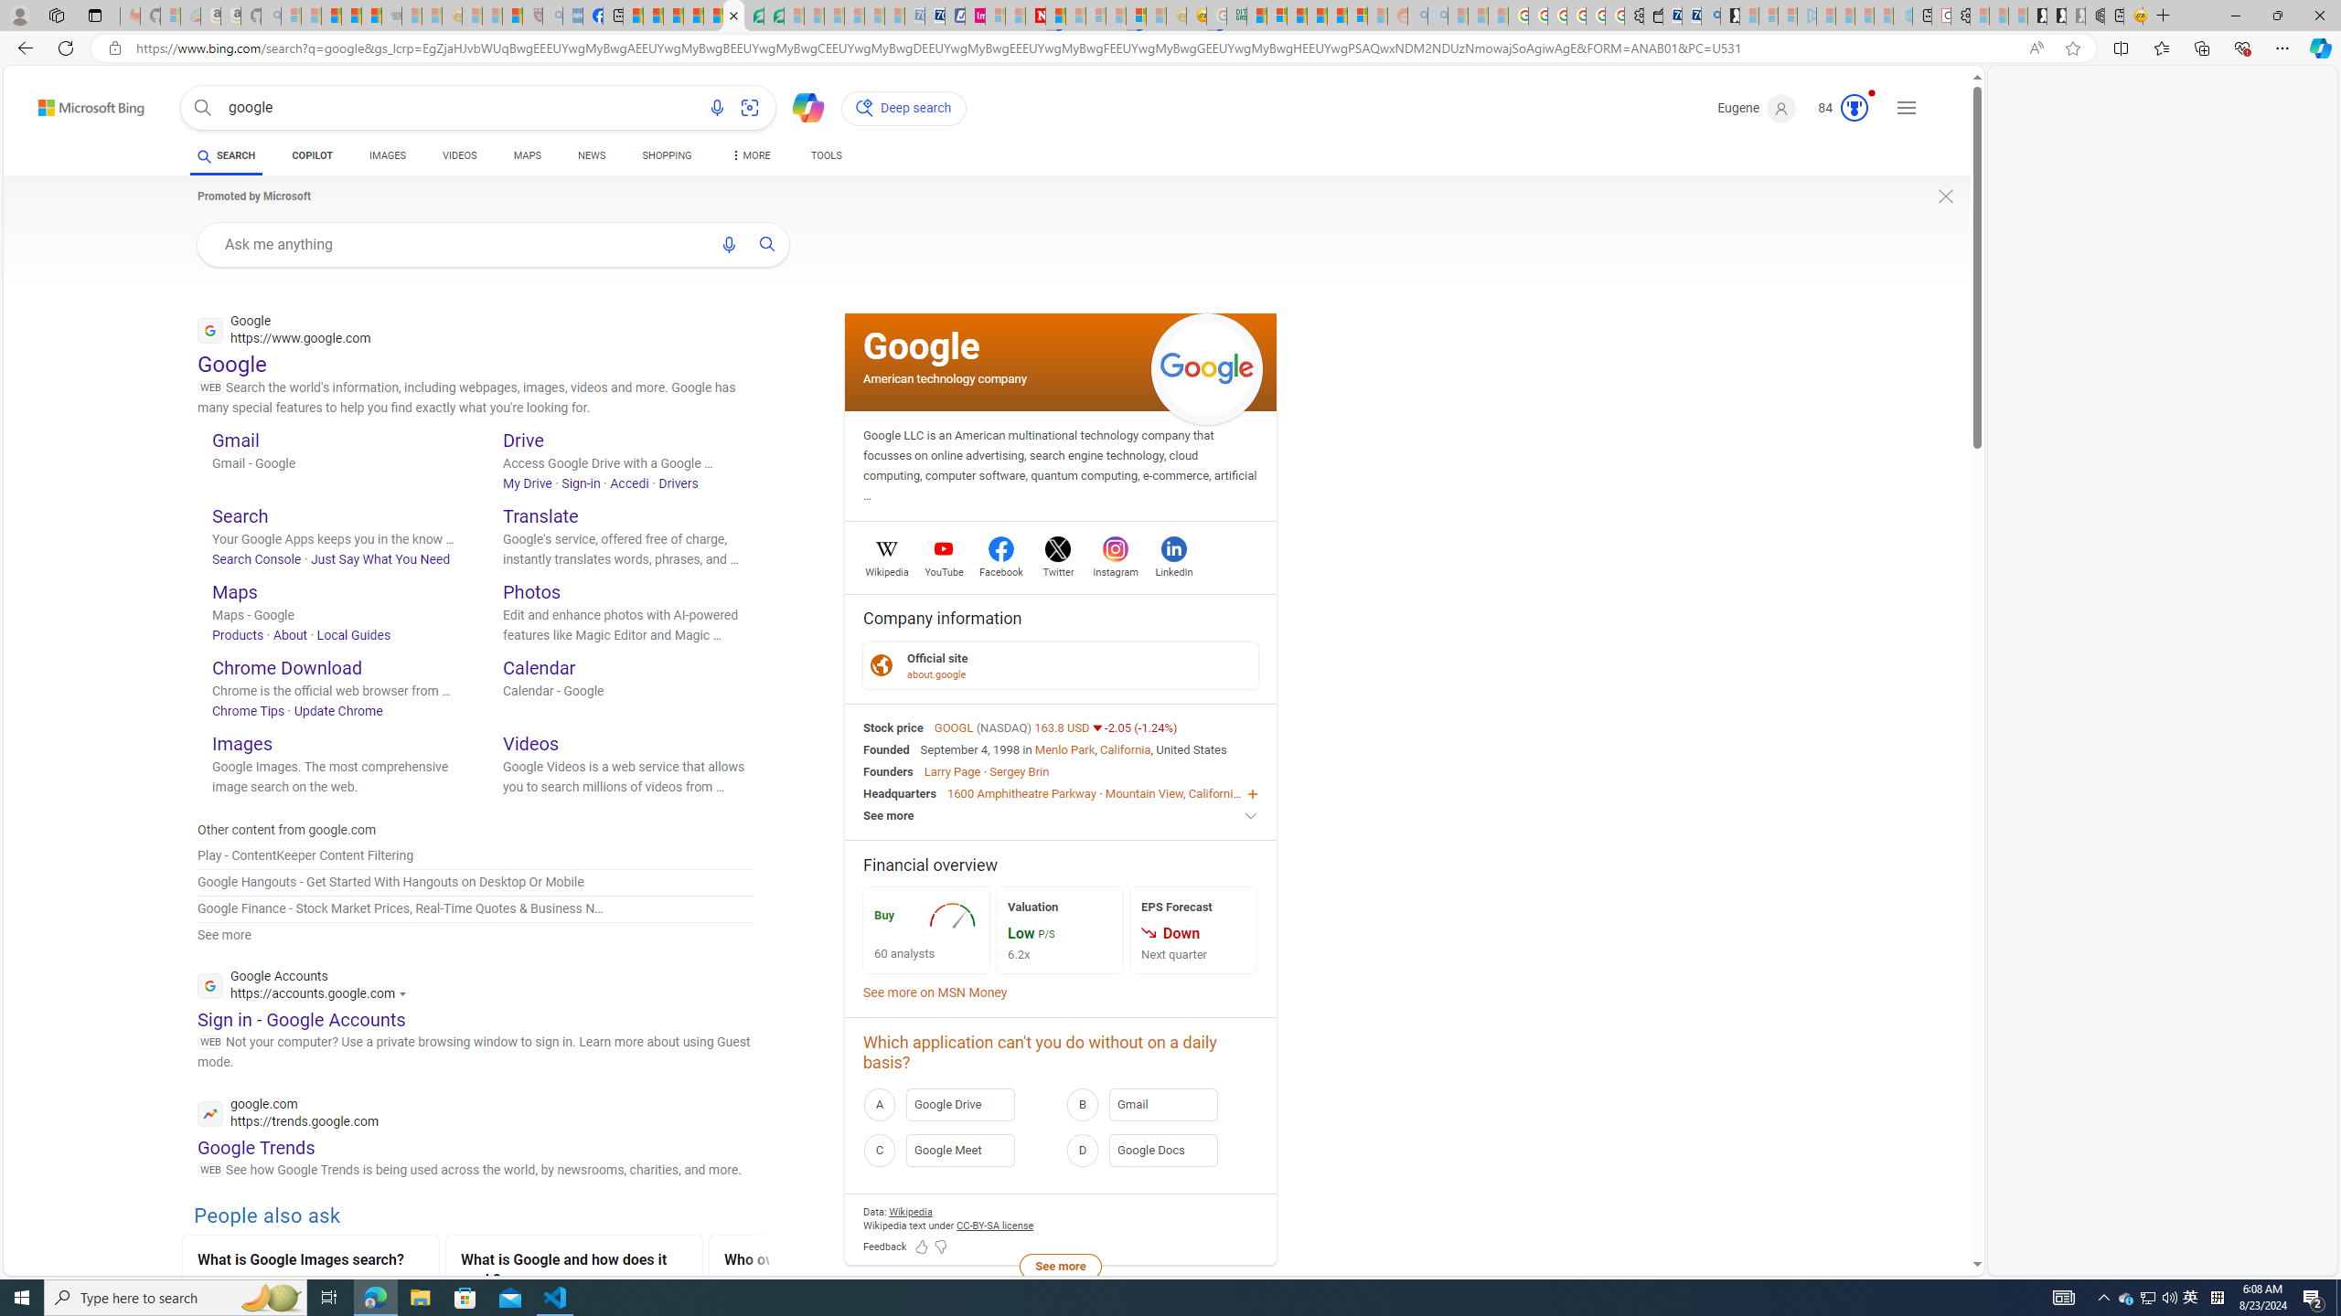  Describe the element at coordinates (1115, 569) in the screenshot. I see `Instagram` at that location.